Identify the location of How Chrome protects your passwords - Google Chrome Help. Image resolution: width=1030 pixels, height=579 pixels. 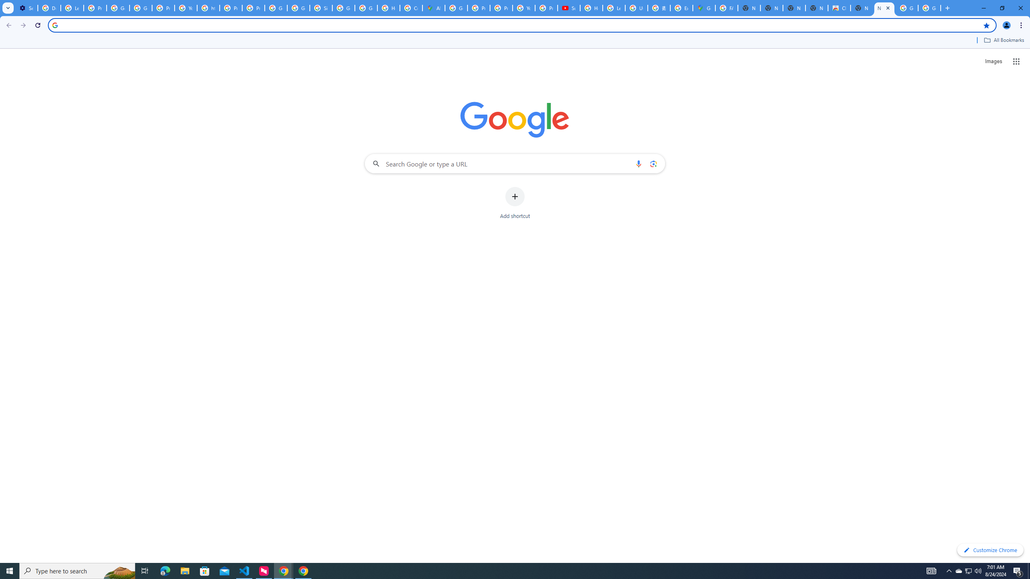
(591, 8).